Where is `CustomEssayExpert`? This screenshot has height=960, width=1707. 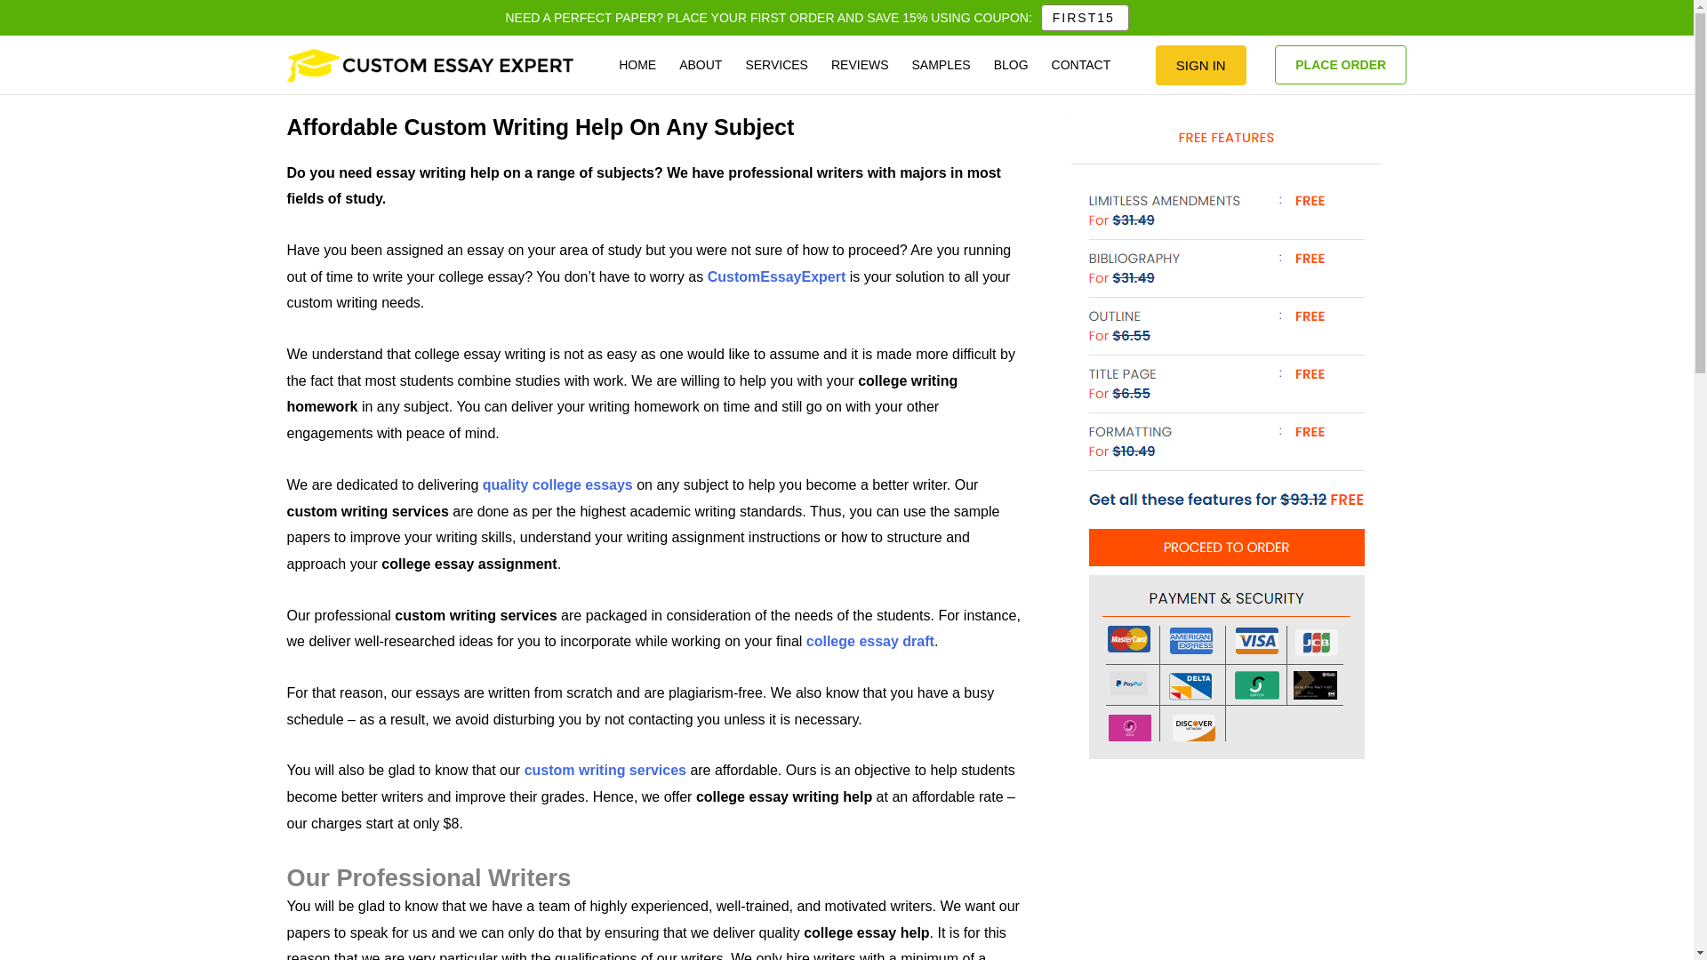 CustomEssayExpert is located at coordinates (777, 276).